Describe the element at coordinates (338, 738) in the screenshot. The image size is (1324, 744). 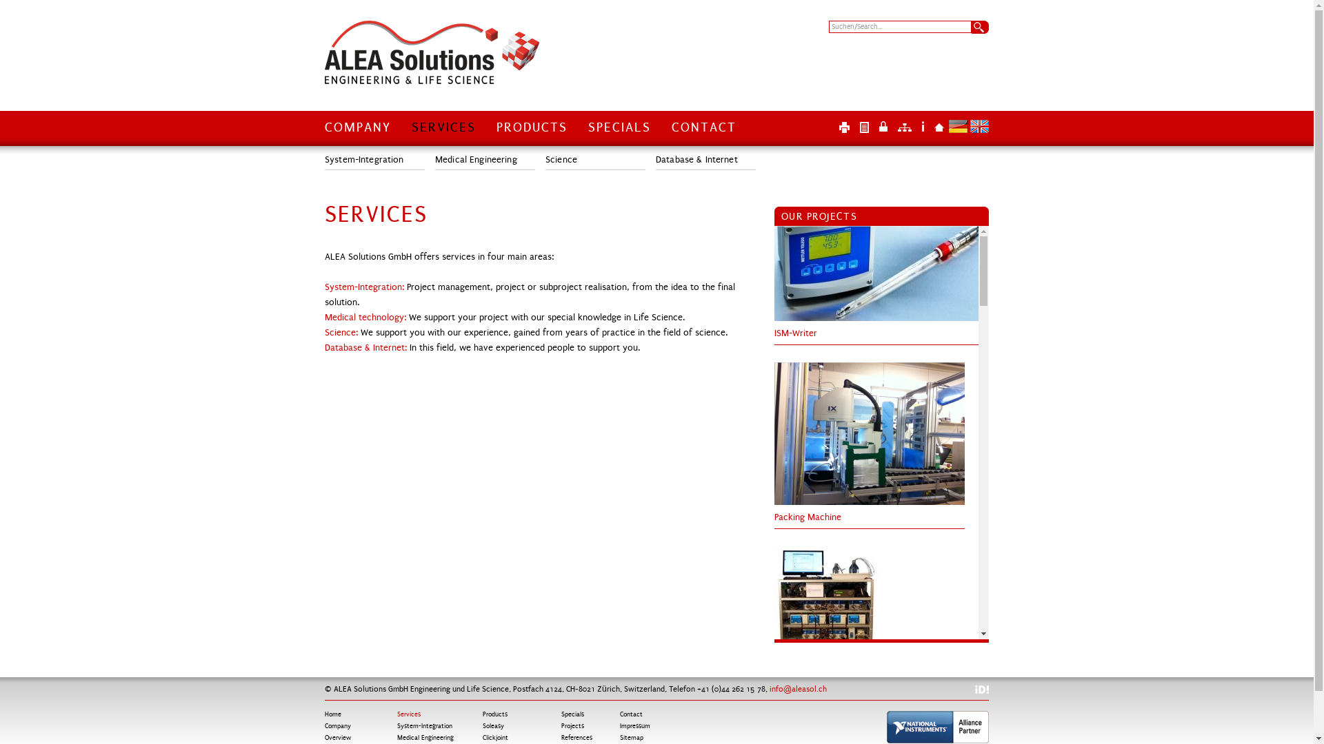
I see `Overview` at that location.